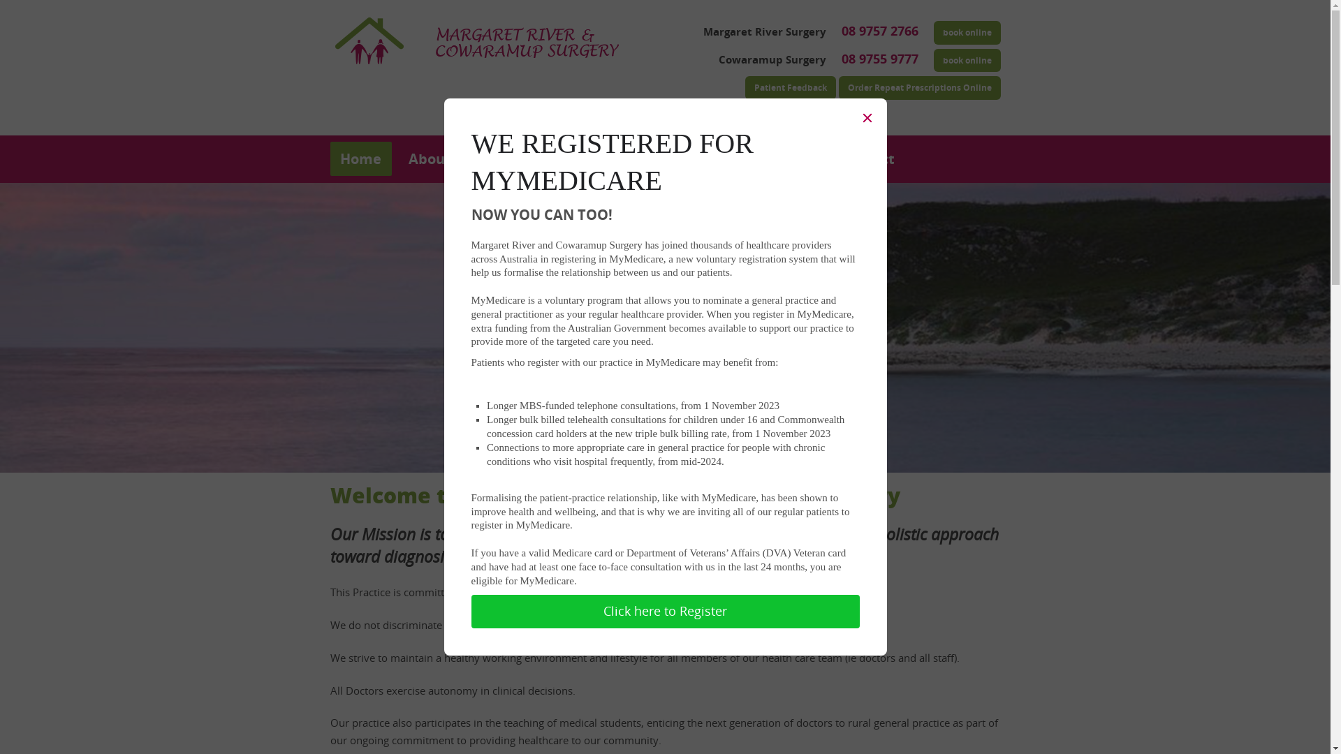  I want to click on 08 9757 2766, so click(879, 31).